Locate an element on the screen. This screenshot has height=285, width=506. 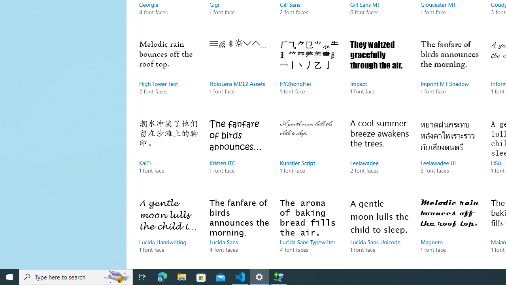
Impact, 1 font face is located at coordinates (380, 75).